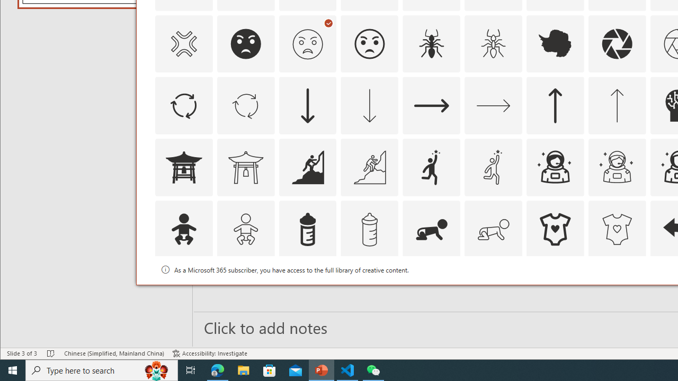 The height and width of the screenshot is (381, 678). What do you see at coordinates (369, 291) in the screenshot?
I see `AutomationID: Icons_Badge3` at bounding box center [369, 291].